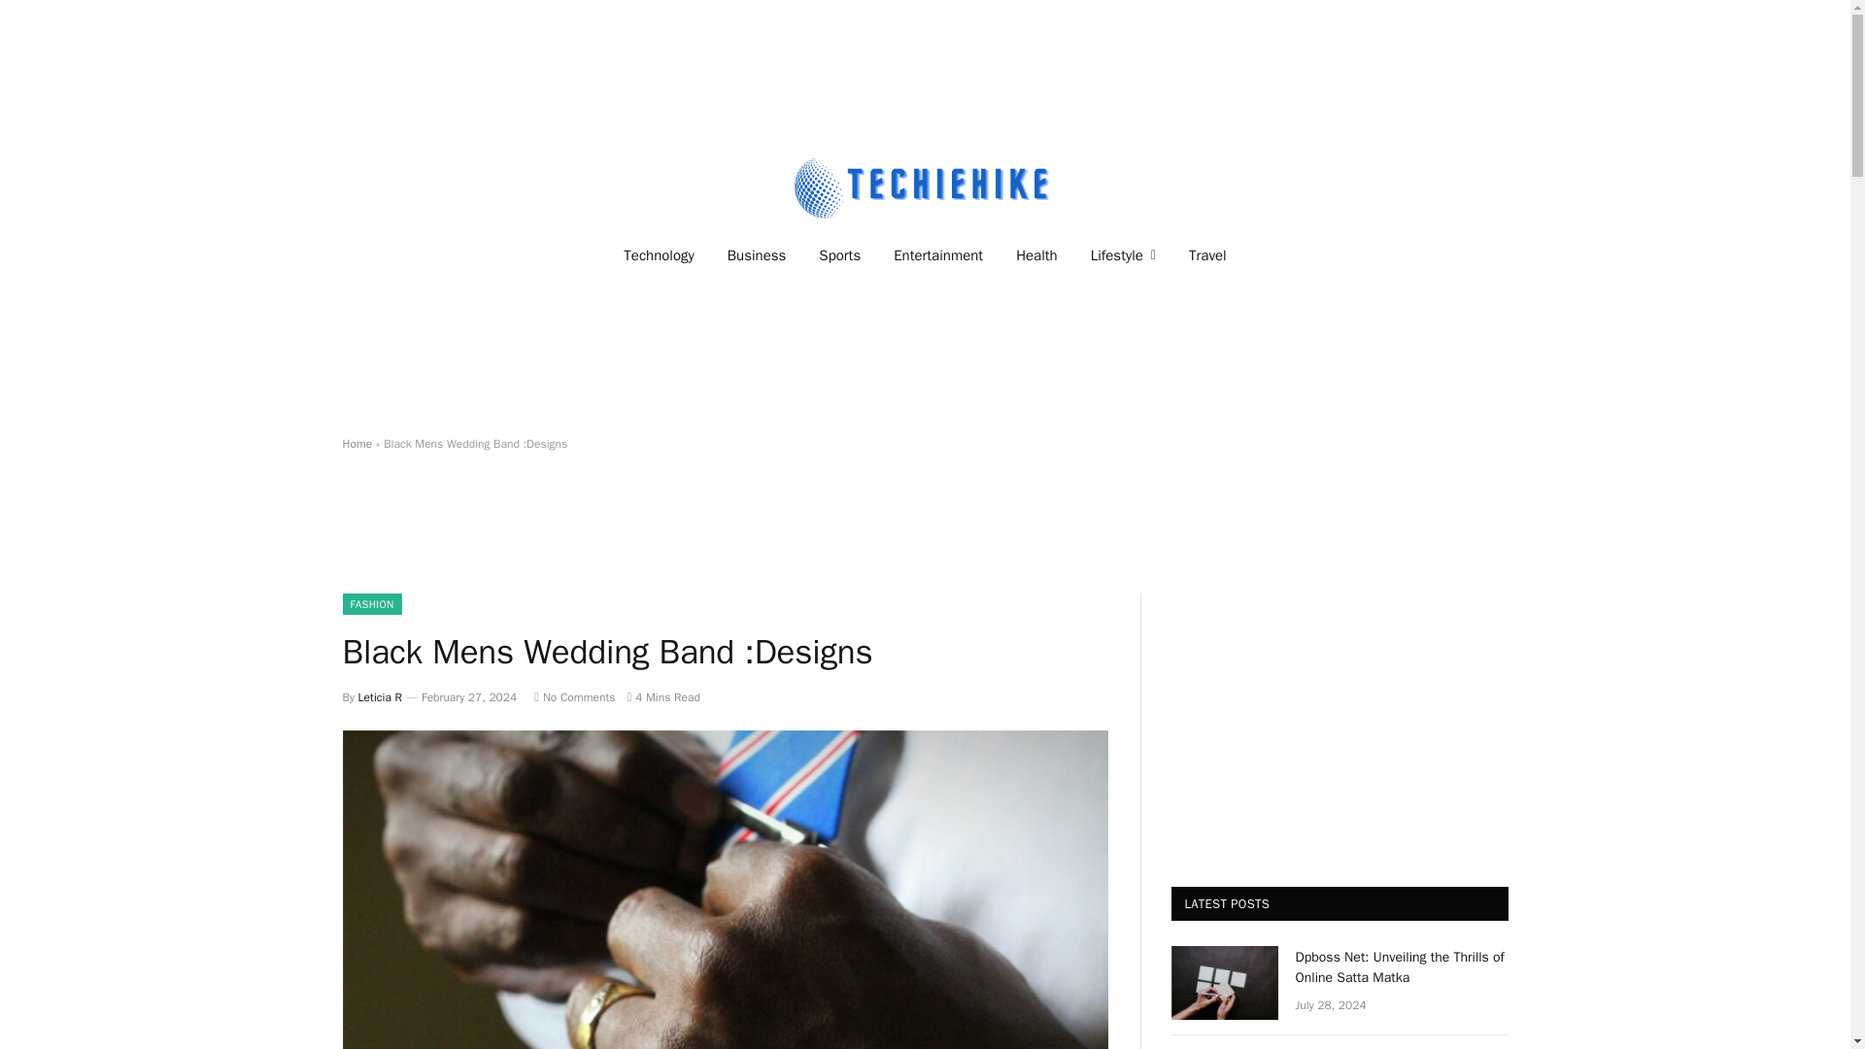 The height and width of the screenshot is (1049, 1865). Describe the element at coordinates (924, 536) in the screenshot. I see `Advertisement` at that location.